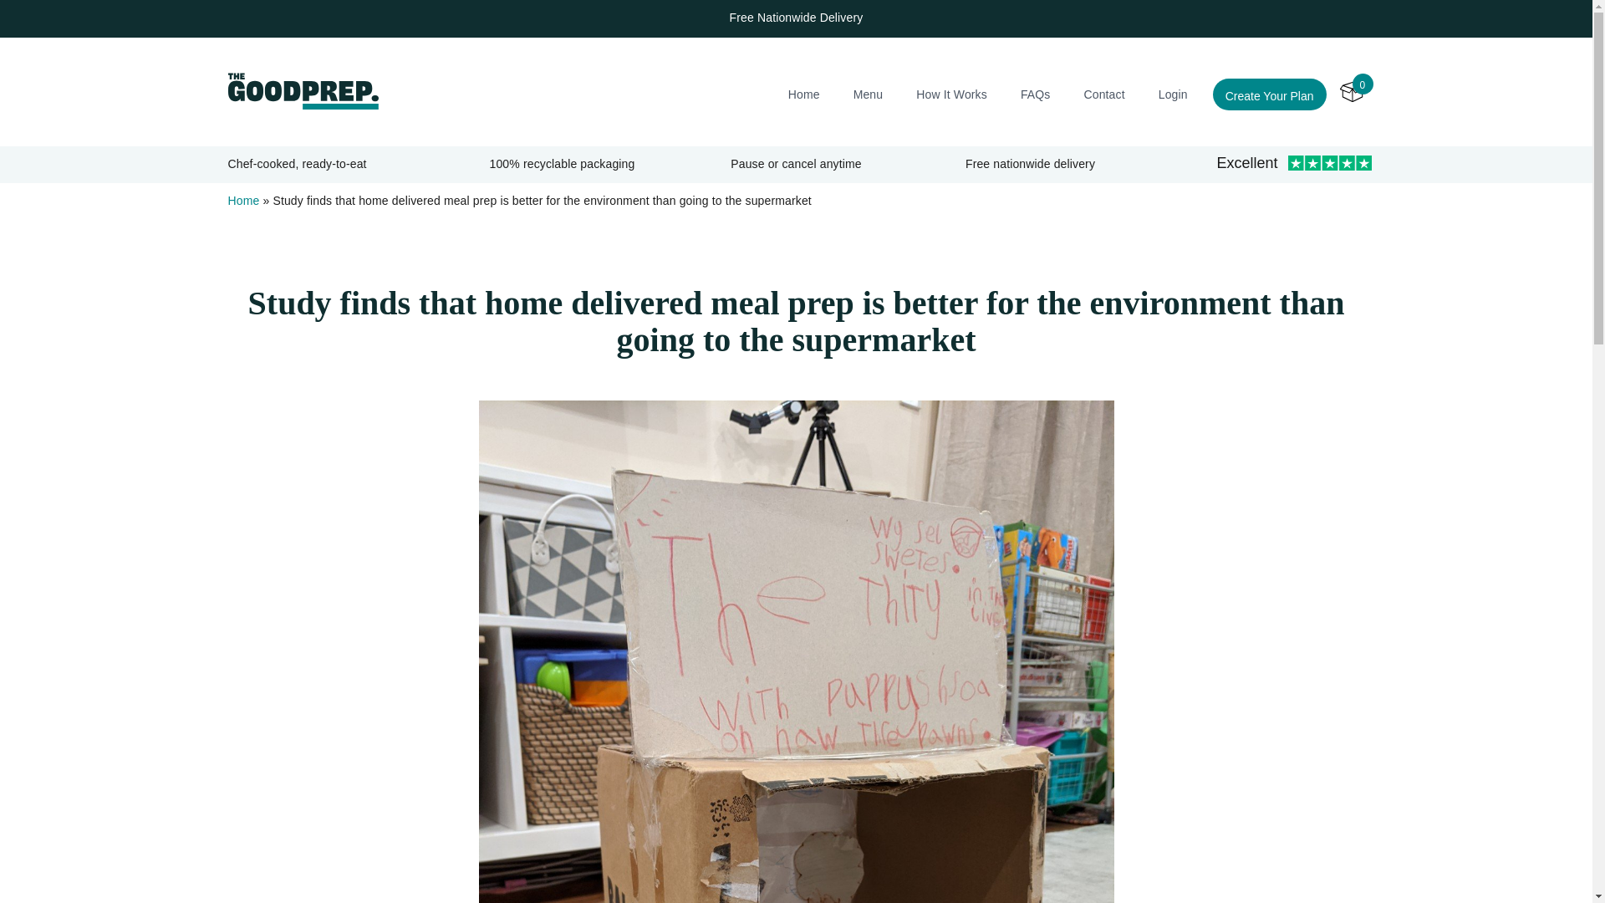 The width and height of the screenshot is (1605, 903). Describe the element at coordinates (1351, 92) in the screenshot. I see `0` at that location.